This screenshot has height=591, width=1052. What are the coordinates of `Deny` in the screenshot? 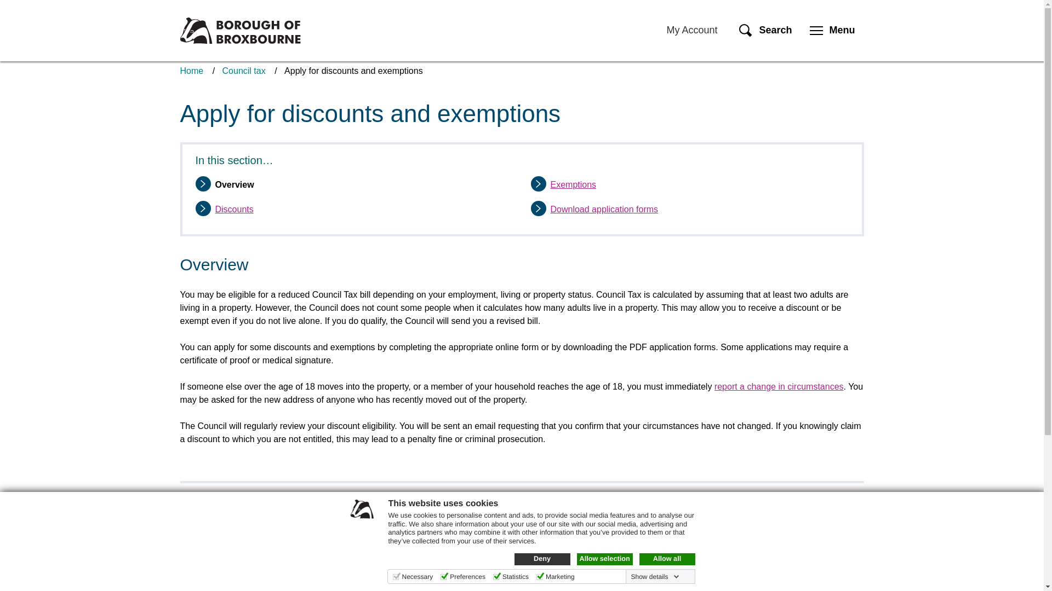 It's located at (542, 559).